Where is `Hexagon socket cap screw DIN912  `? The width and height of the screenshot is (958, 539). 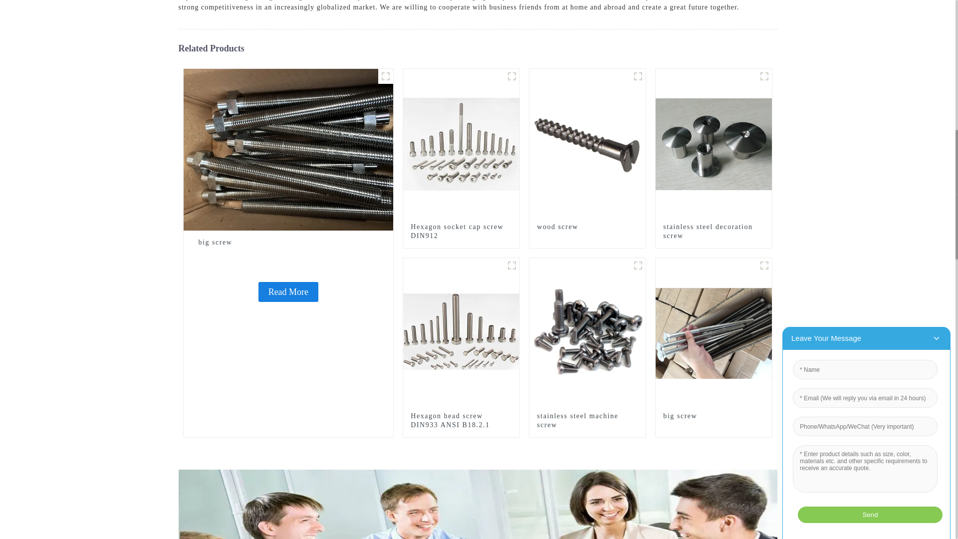 Hexagon socket cap screw DIN912   is located at coordinates (461, 143).